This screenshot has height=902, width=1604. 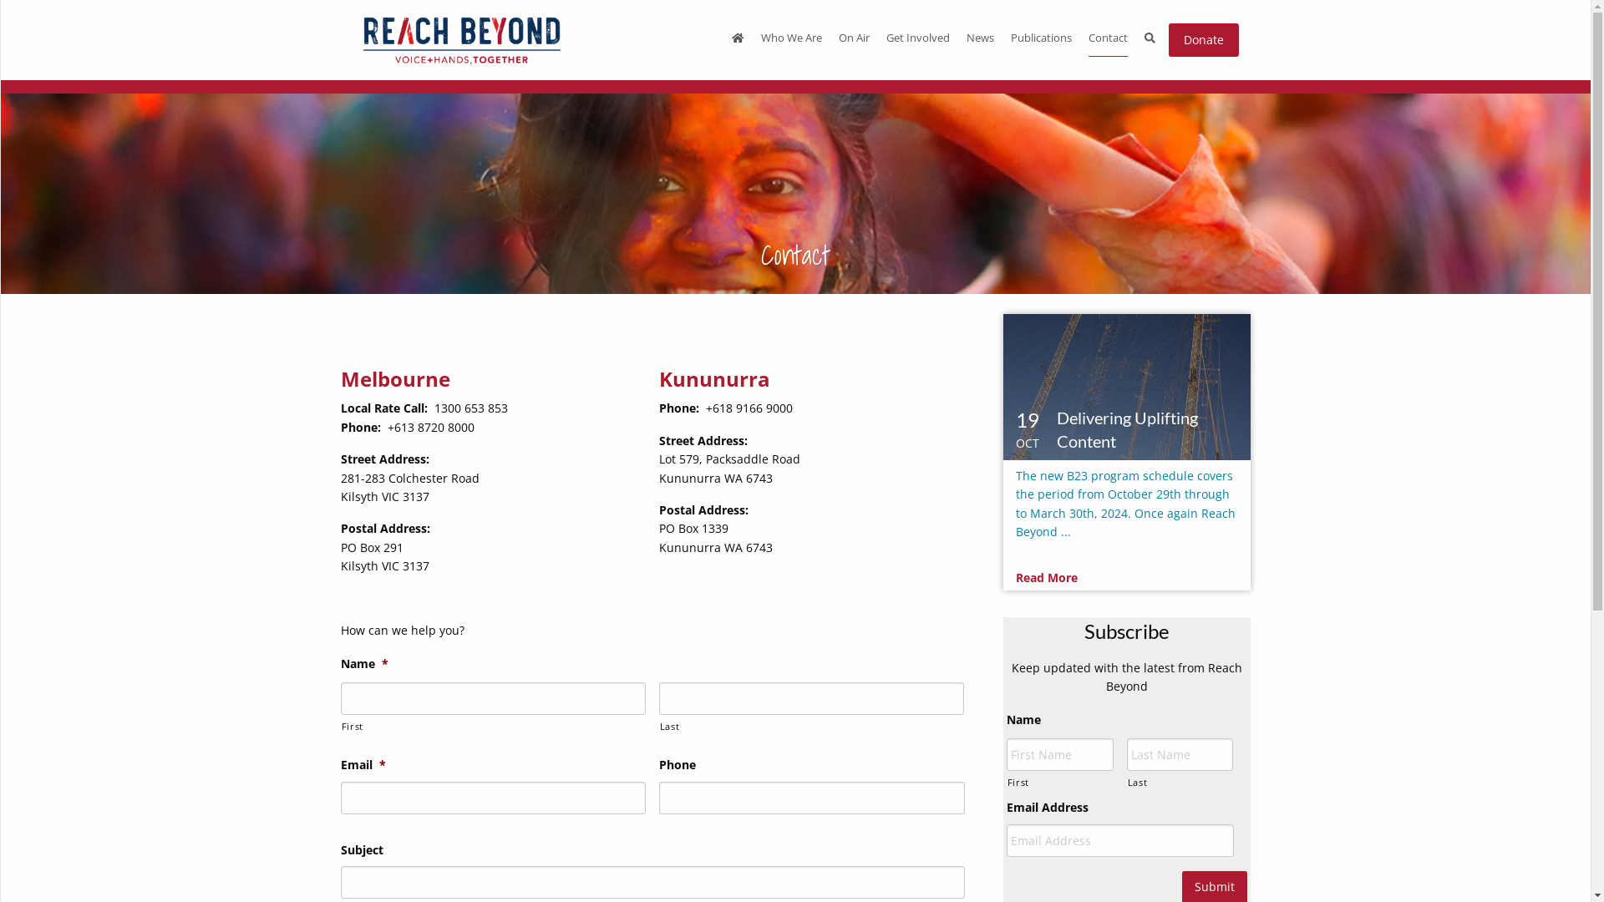 What do you see at coordinates (1041, 40) in the screenshot?
I see `Publications` at bounding box center [1041, 40].